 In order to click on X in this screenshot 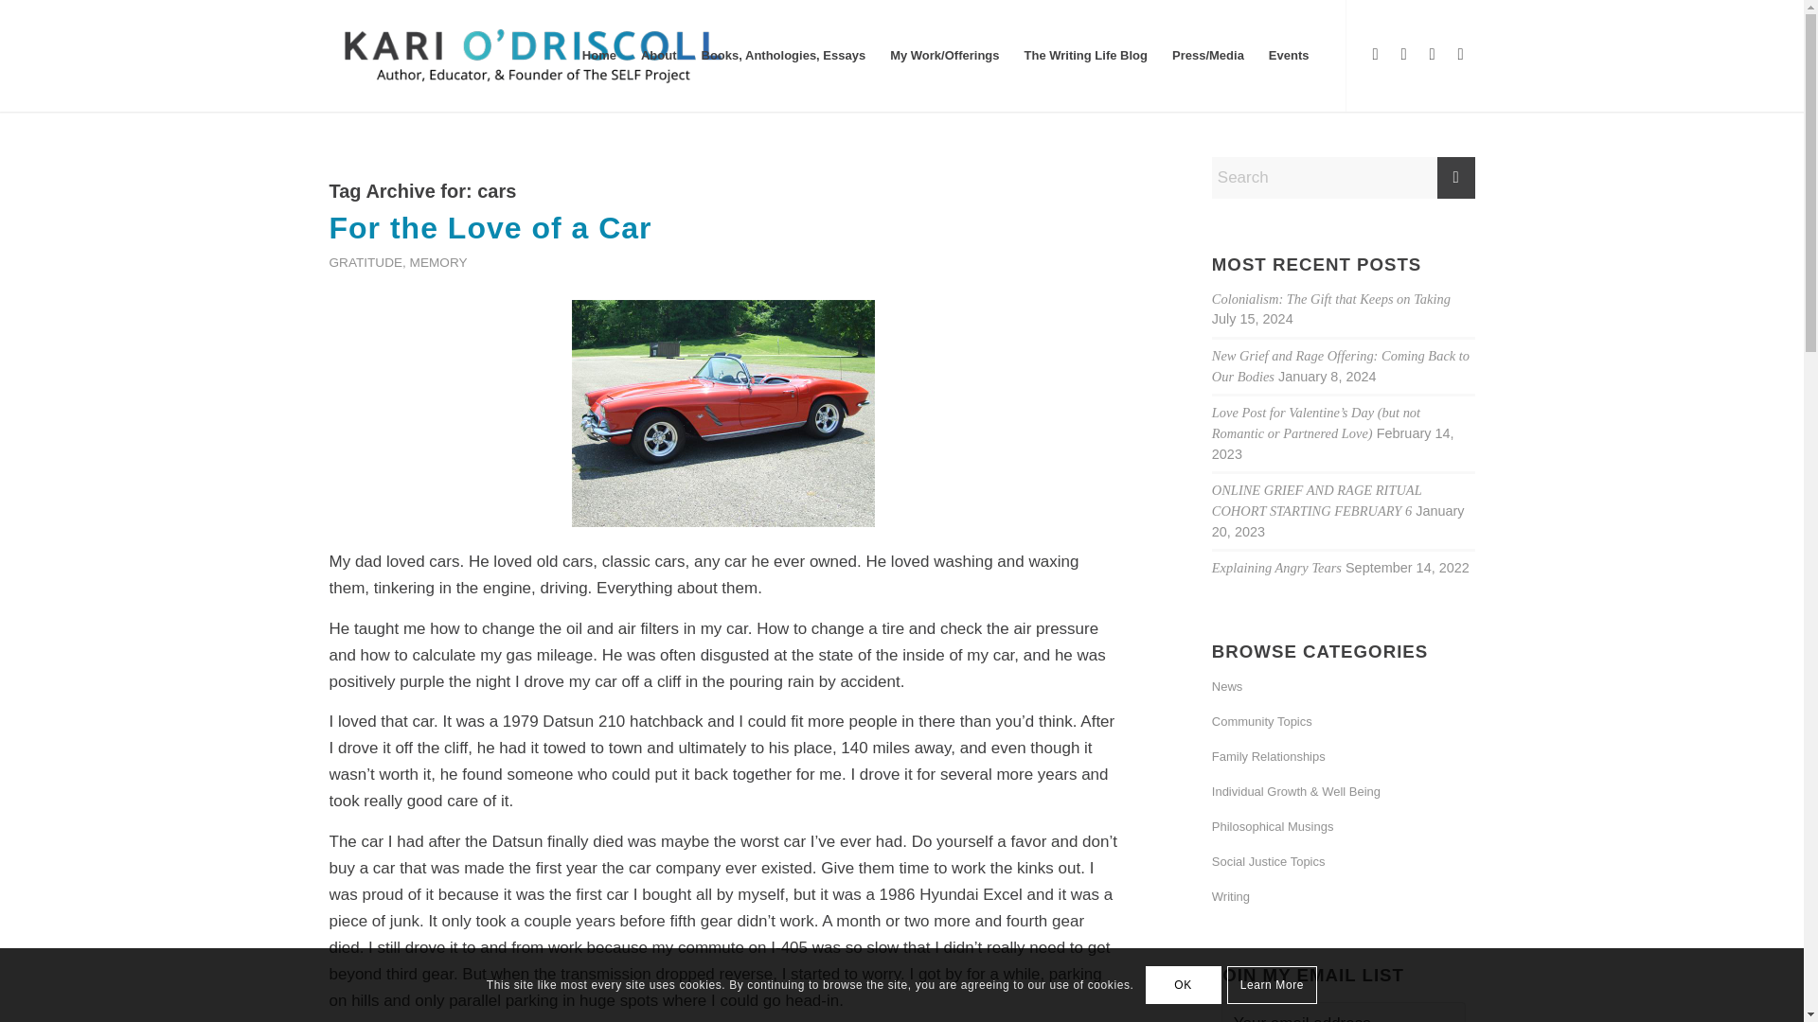, I will do `click(1403, 55)`.